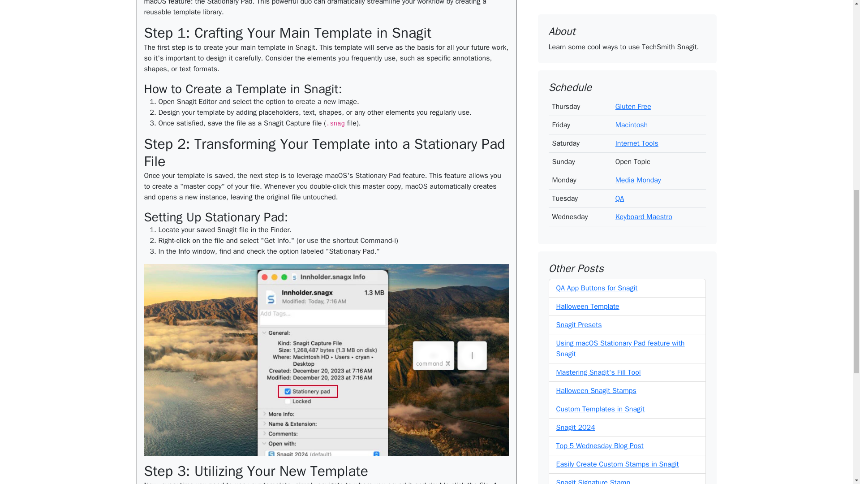 The image size is (860, 484). What do you see at coordinates (600, 82) in the screenshot?
I see `Custom Templates in Snagit` at bounding box center [600, 82].